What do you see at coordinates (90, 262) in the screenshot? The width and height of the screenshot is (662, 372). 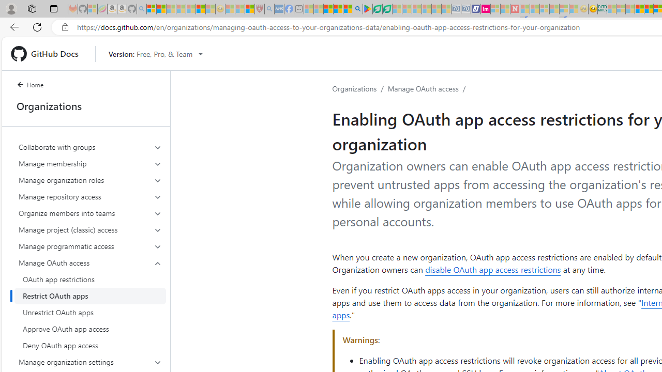 I see `Manage OAuth access` at bounding box center [90, 262].